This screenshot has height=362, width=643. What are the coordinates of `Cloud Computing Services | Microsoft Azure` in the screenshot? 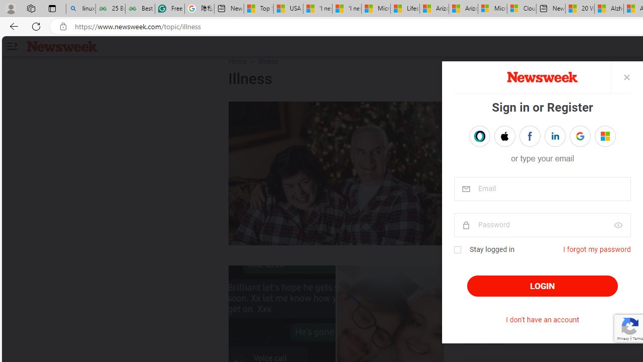 It's located at (521, 9).